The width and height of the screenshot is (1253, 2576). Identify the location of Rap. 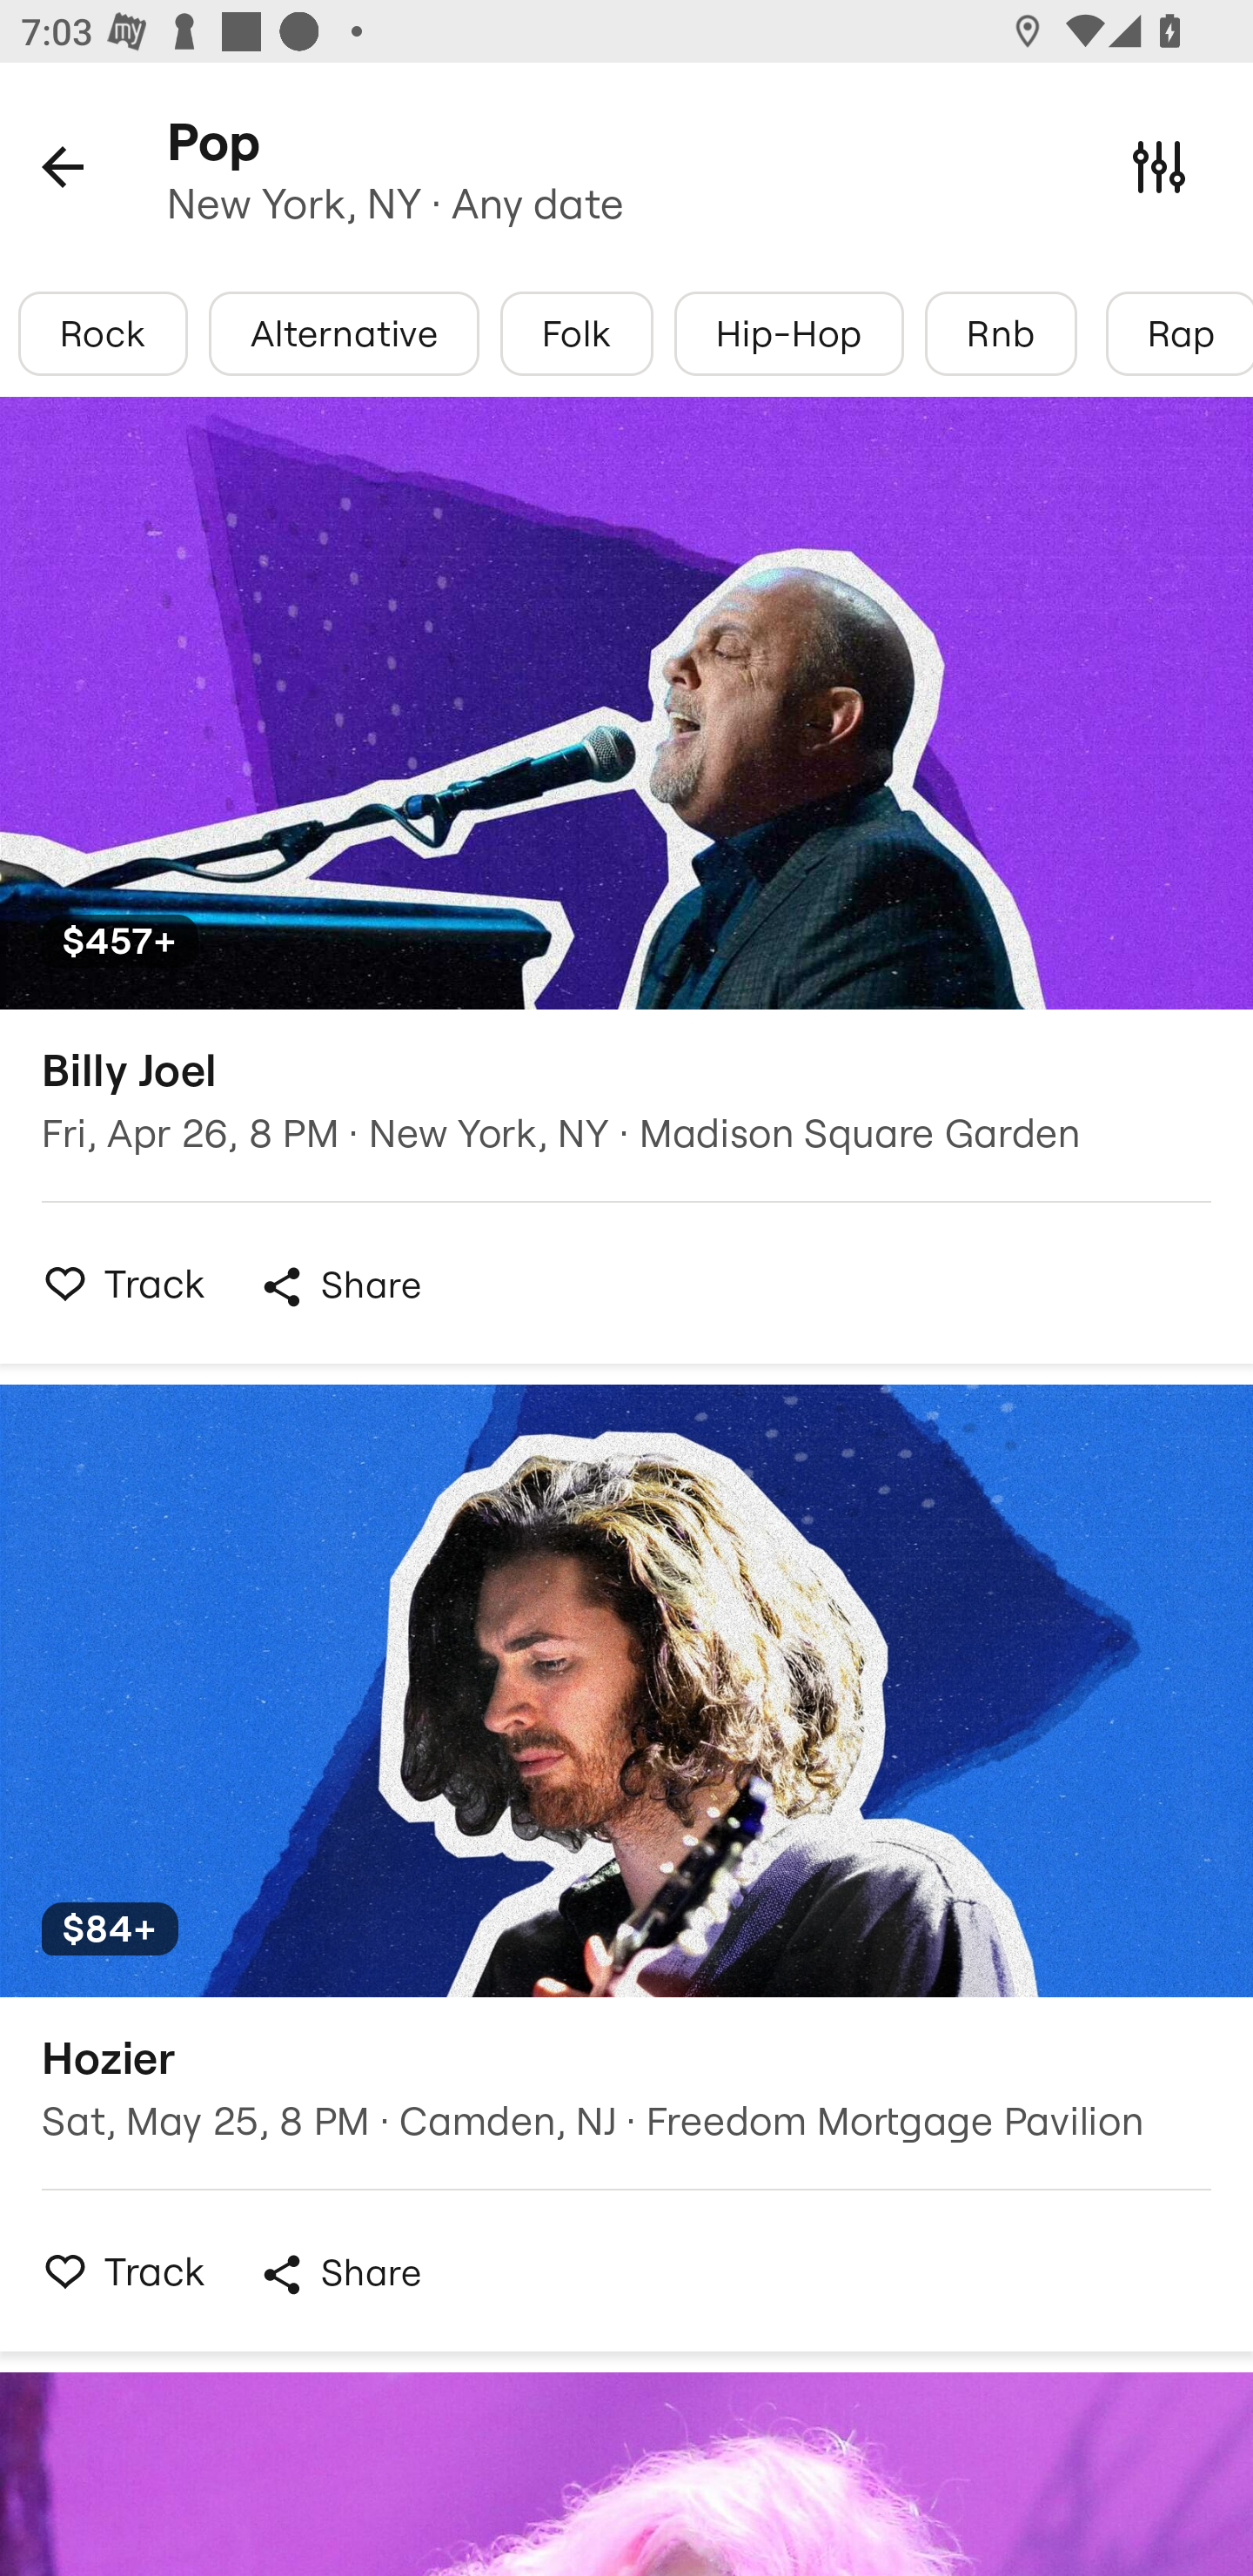
(1180, 333).